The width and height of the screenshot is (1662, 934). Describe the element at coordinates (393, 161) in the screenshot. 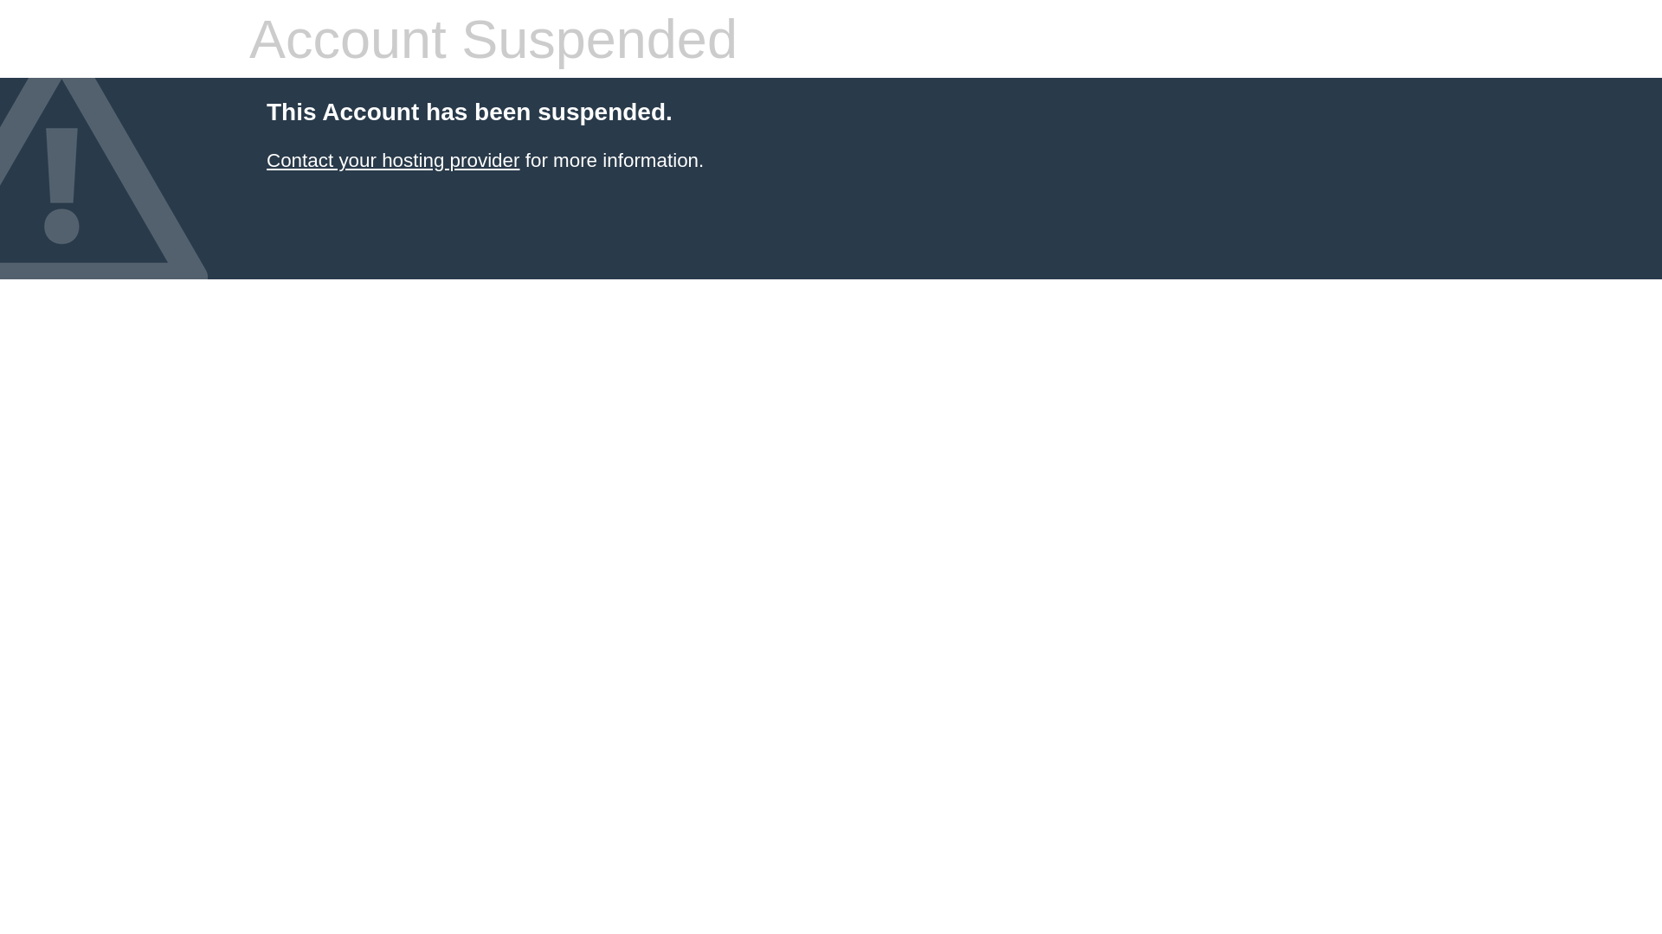

I see `Contact your hosting provider` at that location.